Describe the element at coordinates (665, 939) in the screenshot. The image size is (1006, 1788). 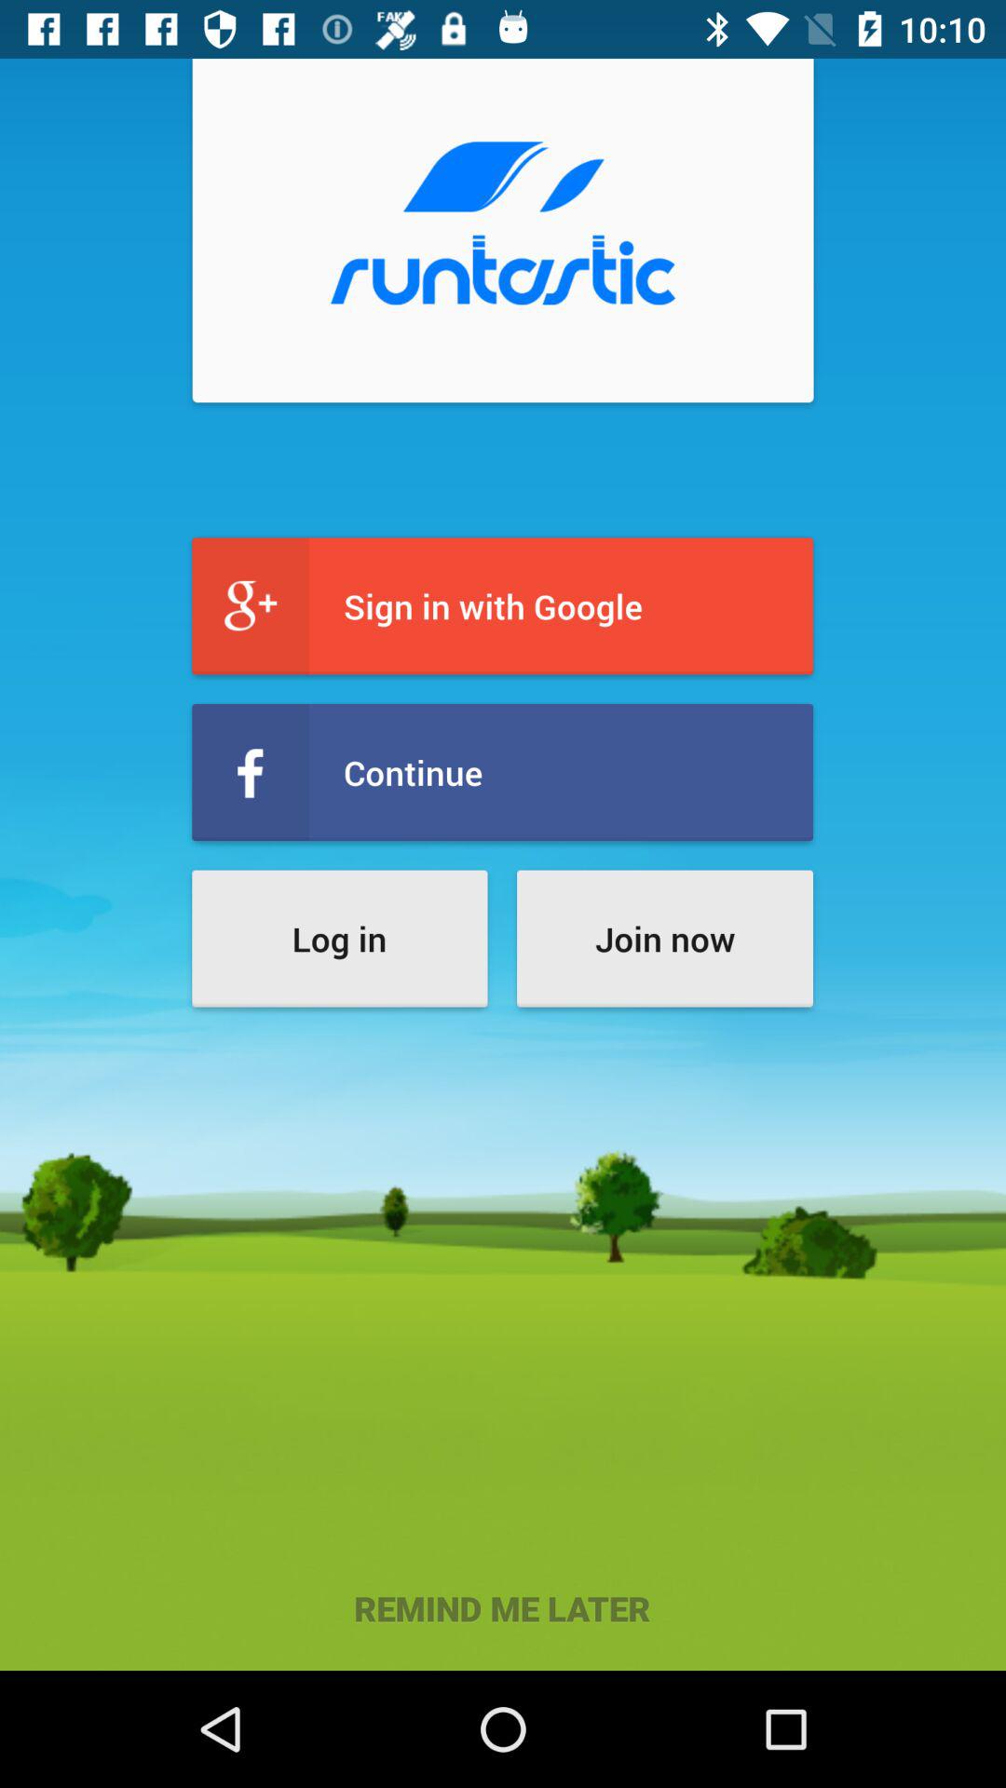
I see `press the icon to the right of log in icon` at that location.